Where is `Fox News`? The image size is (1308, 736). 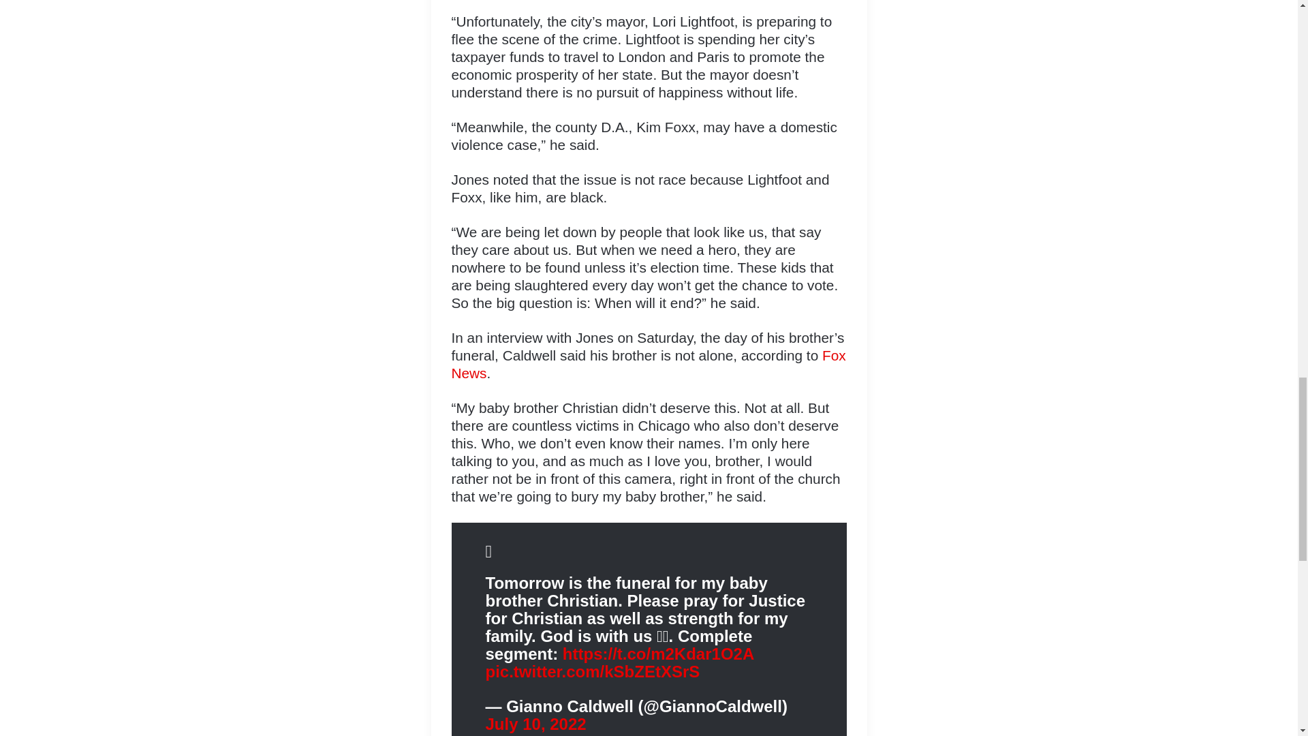
Fox News is located at coordinates (648, 364).